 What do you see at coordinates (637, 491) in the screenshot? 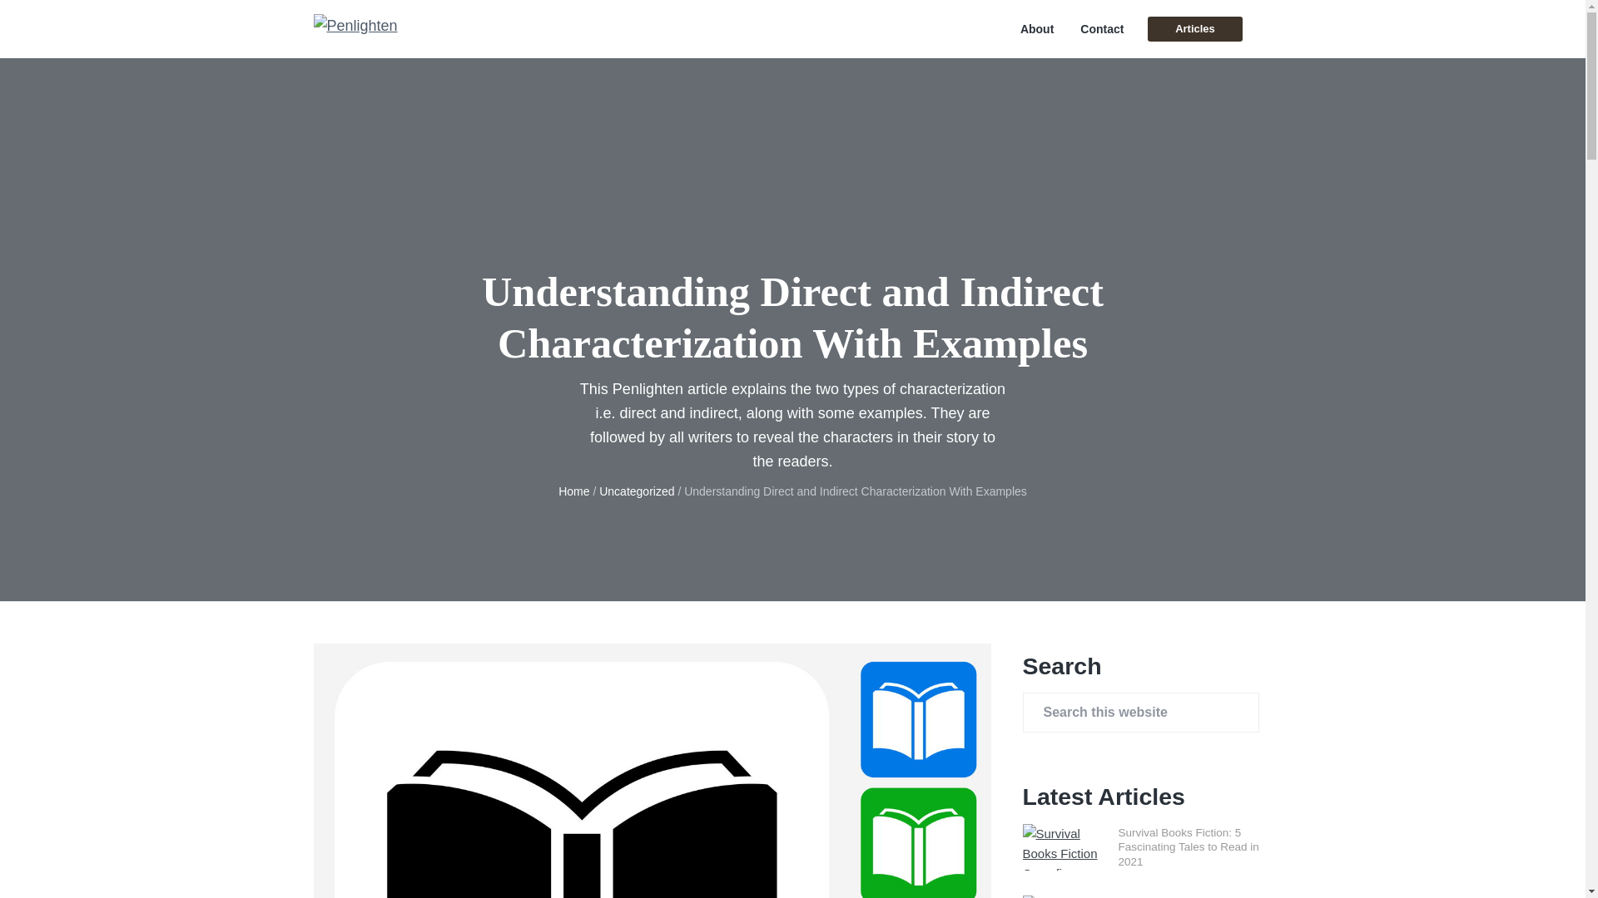
I see `Uncategorized` at bounding box center [637, 491].